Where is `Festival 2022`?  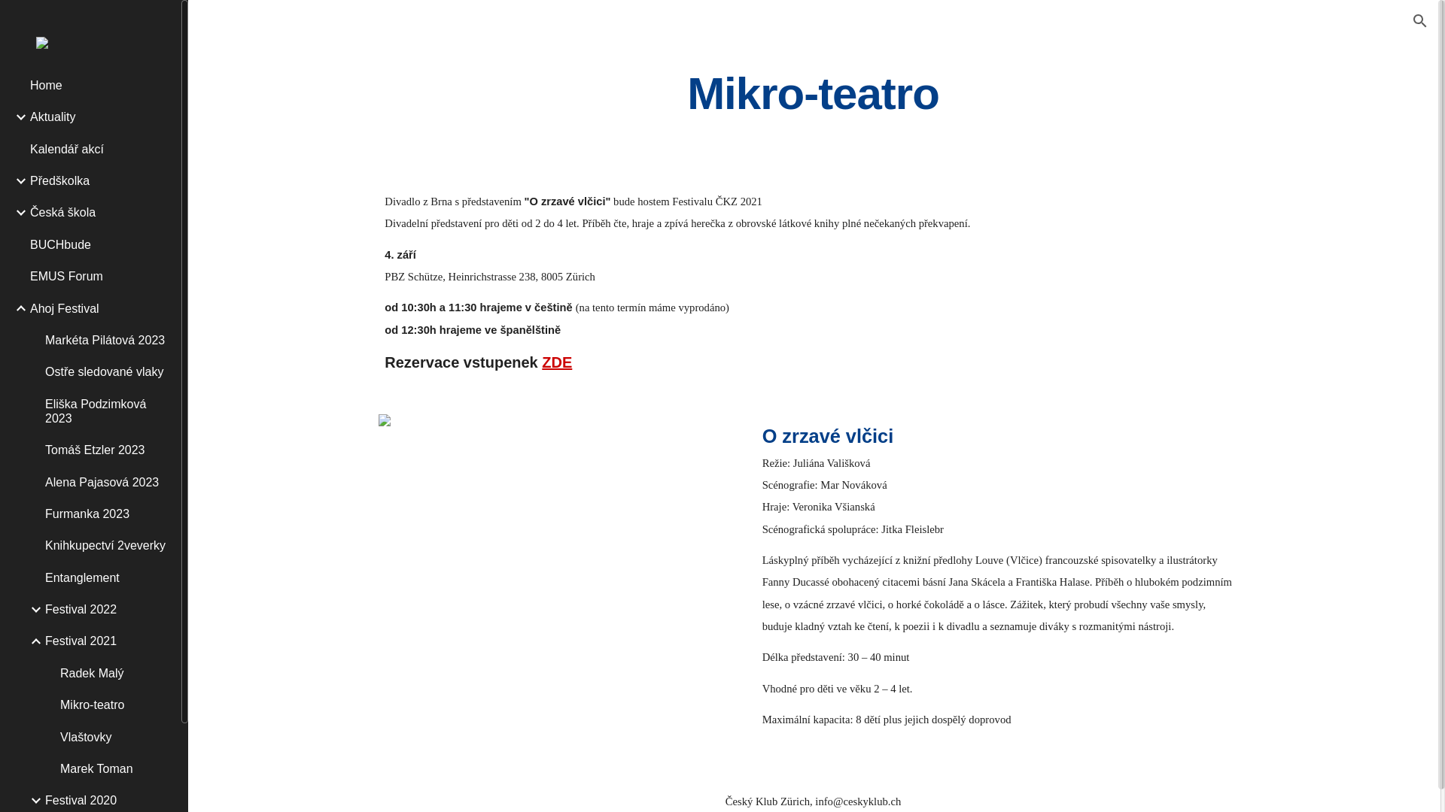
Festival 2022 is located at coordinates (107, 610).